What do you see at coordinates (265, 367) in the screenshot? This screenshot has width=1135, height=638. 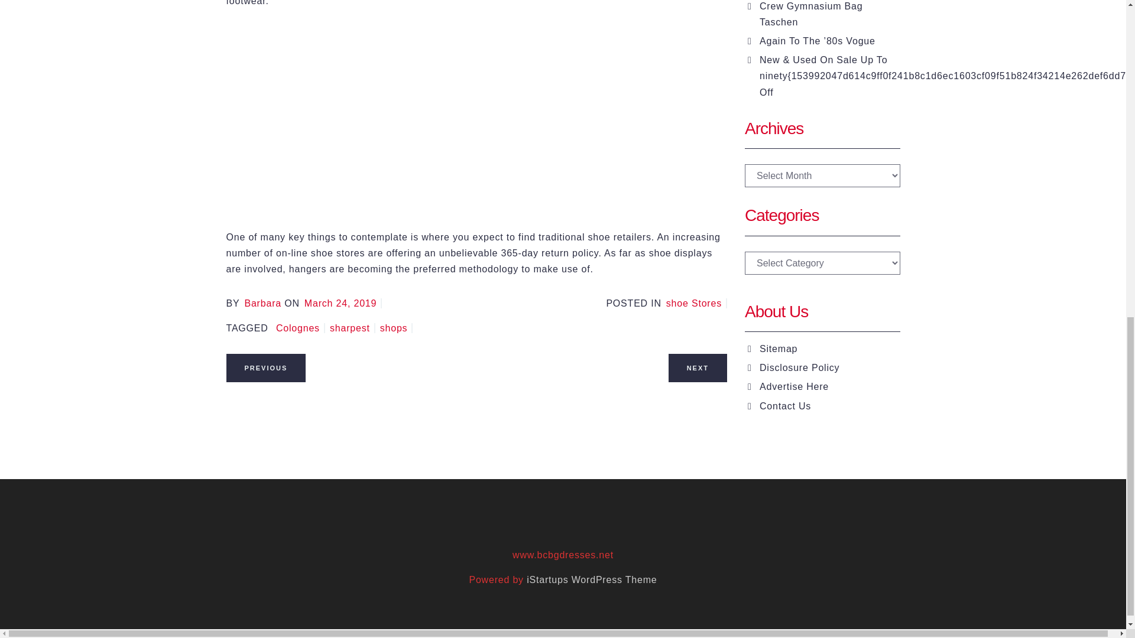 I see `PREVIOUS` at bounding box center [265, 367].